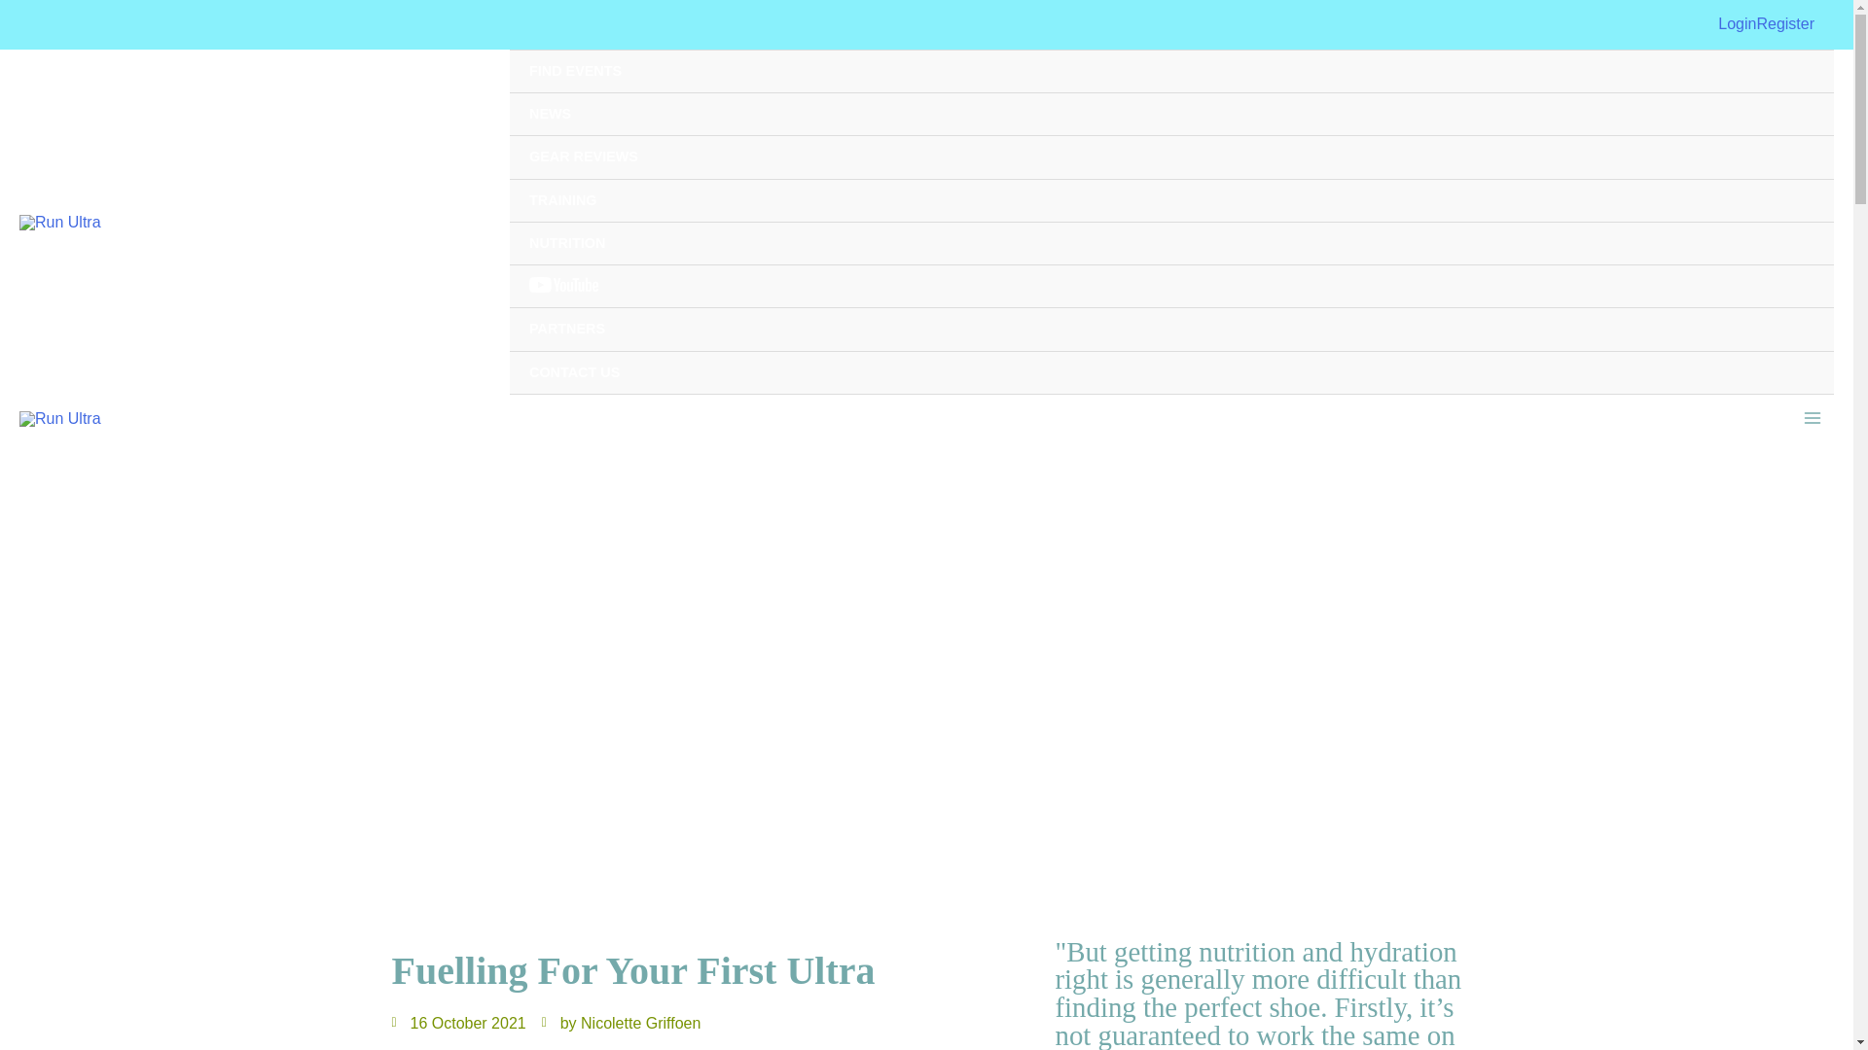 The image size is (1868, 1050). What do you see at coordinates (1171, 72) in the screenshot?
I see `FIND EVENTS` at bounding box center [1171, 72].